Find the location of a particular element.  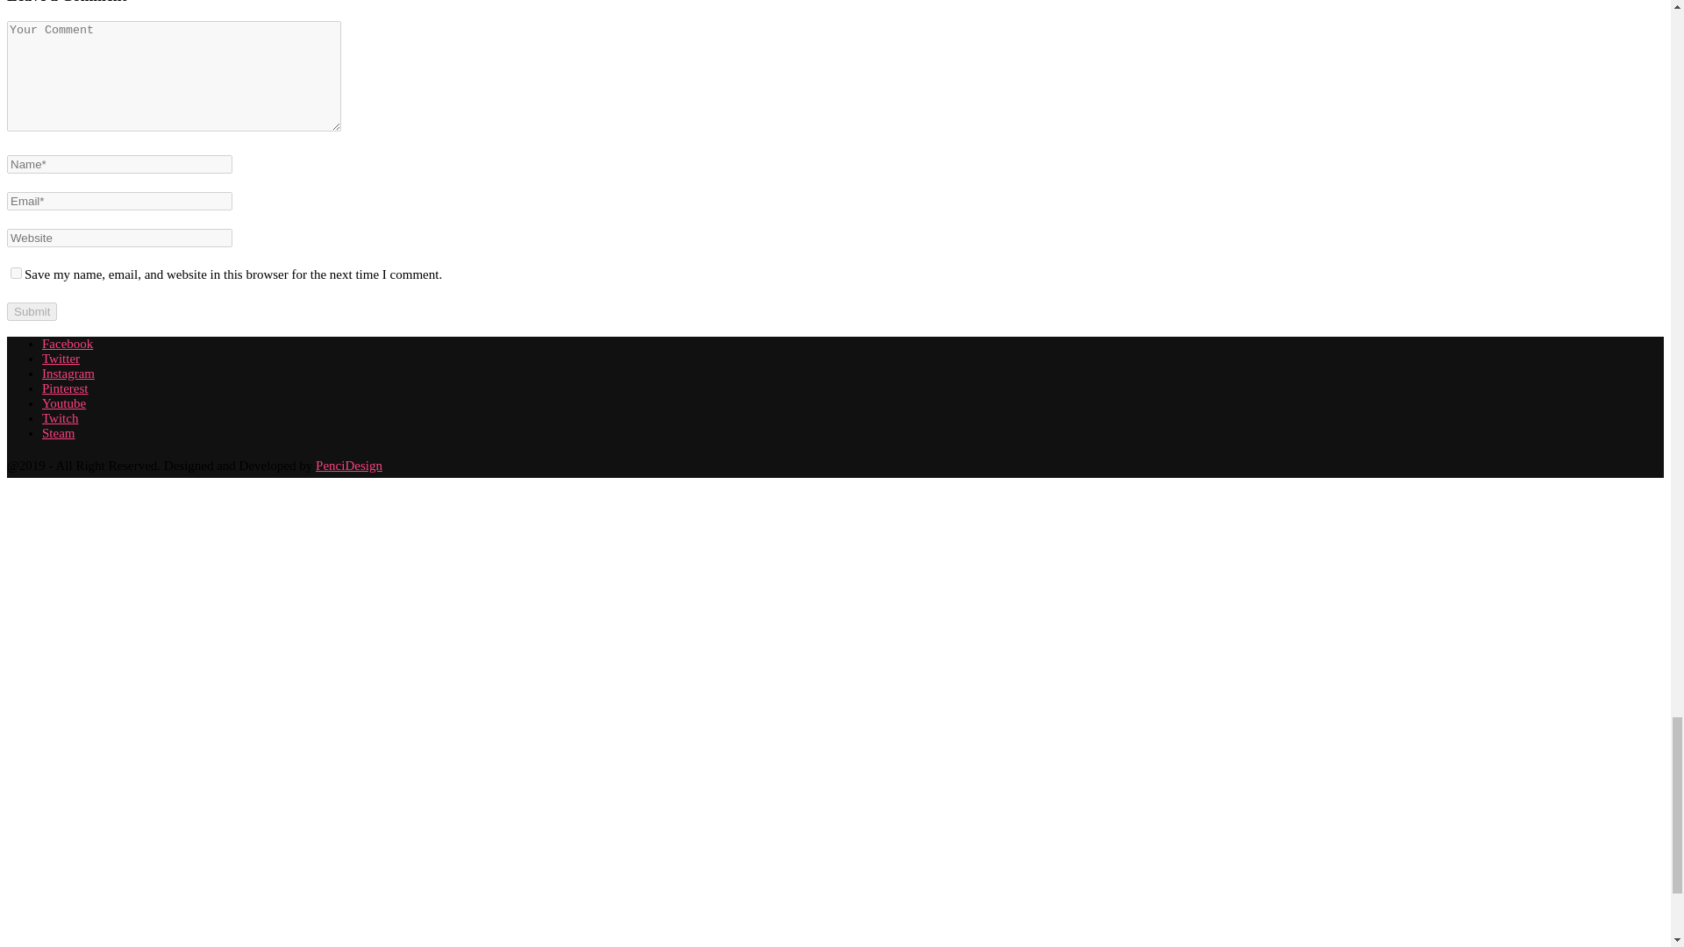

yes is located at coordinates (16, 272).